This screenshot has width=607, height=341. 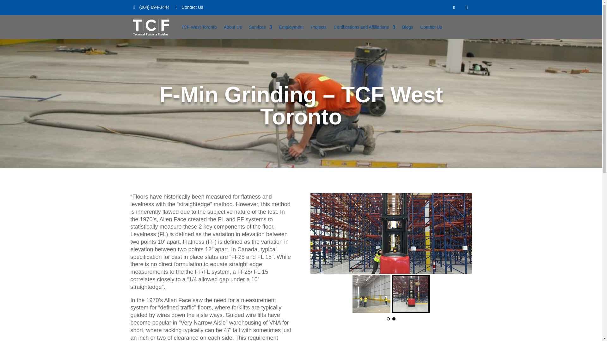 I want to click on Follow on RSS, so click(x=466, y=7).